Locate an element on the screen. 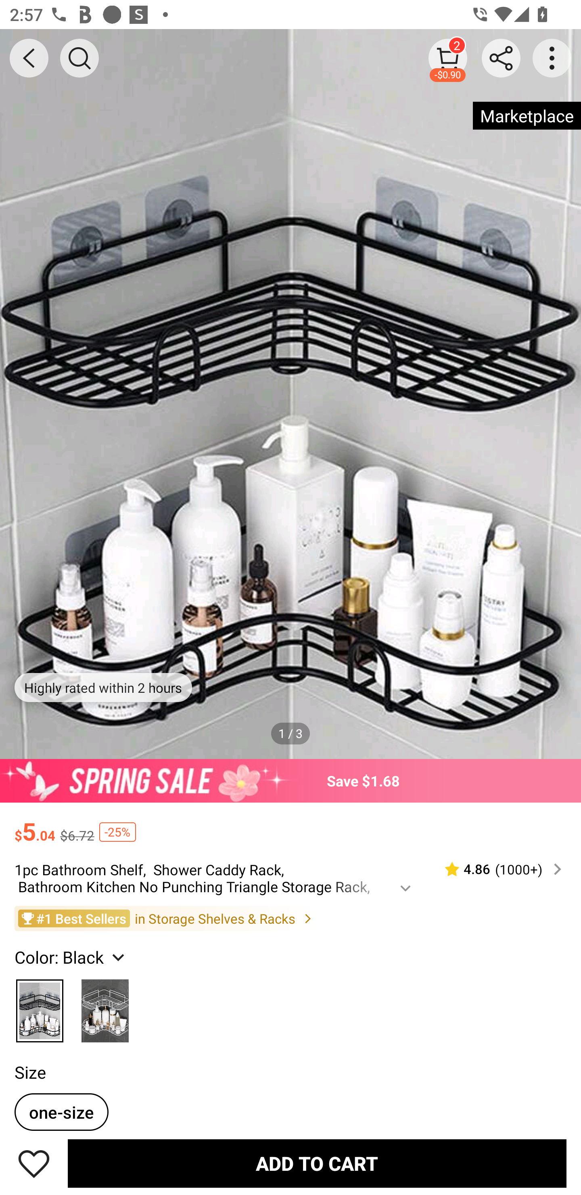  Size is located at coordinates (30, 1072).